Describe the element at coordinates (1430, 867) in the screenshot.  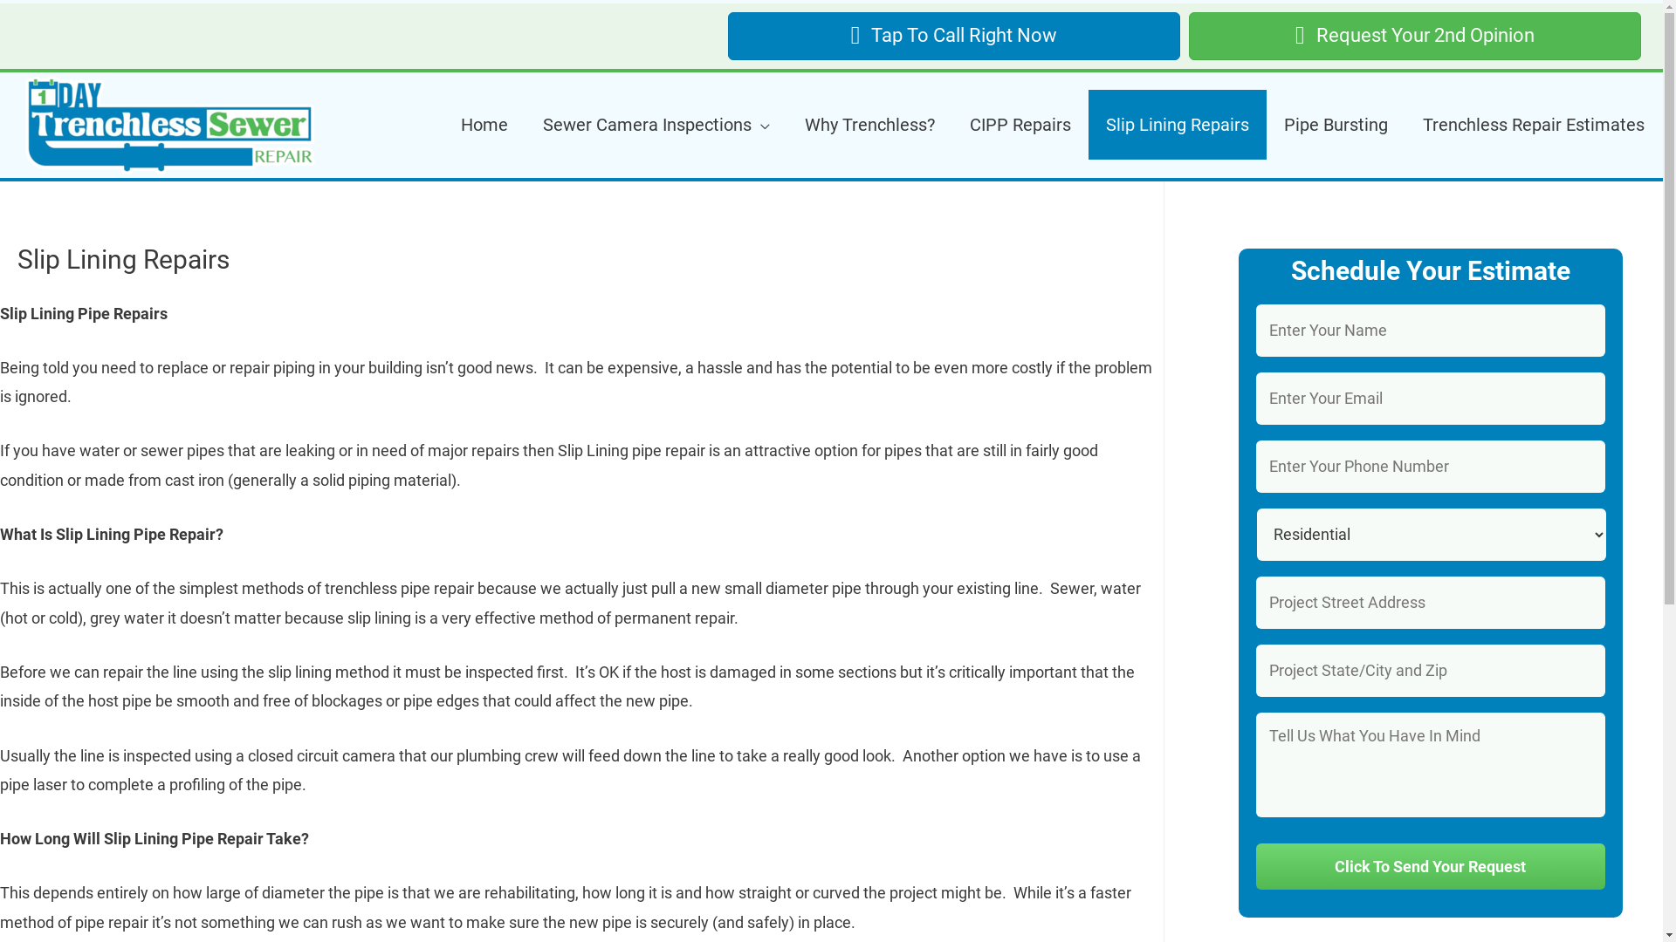
I see `Click To Send Your Request` at that location.